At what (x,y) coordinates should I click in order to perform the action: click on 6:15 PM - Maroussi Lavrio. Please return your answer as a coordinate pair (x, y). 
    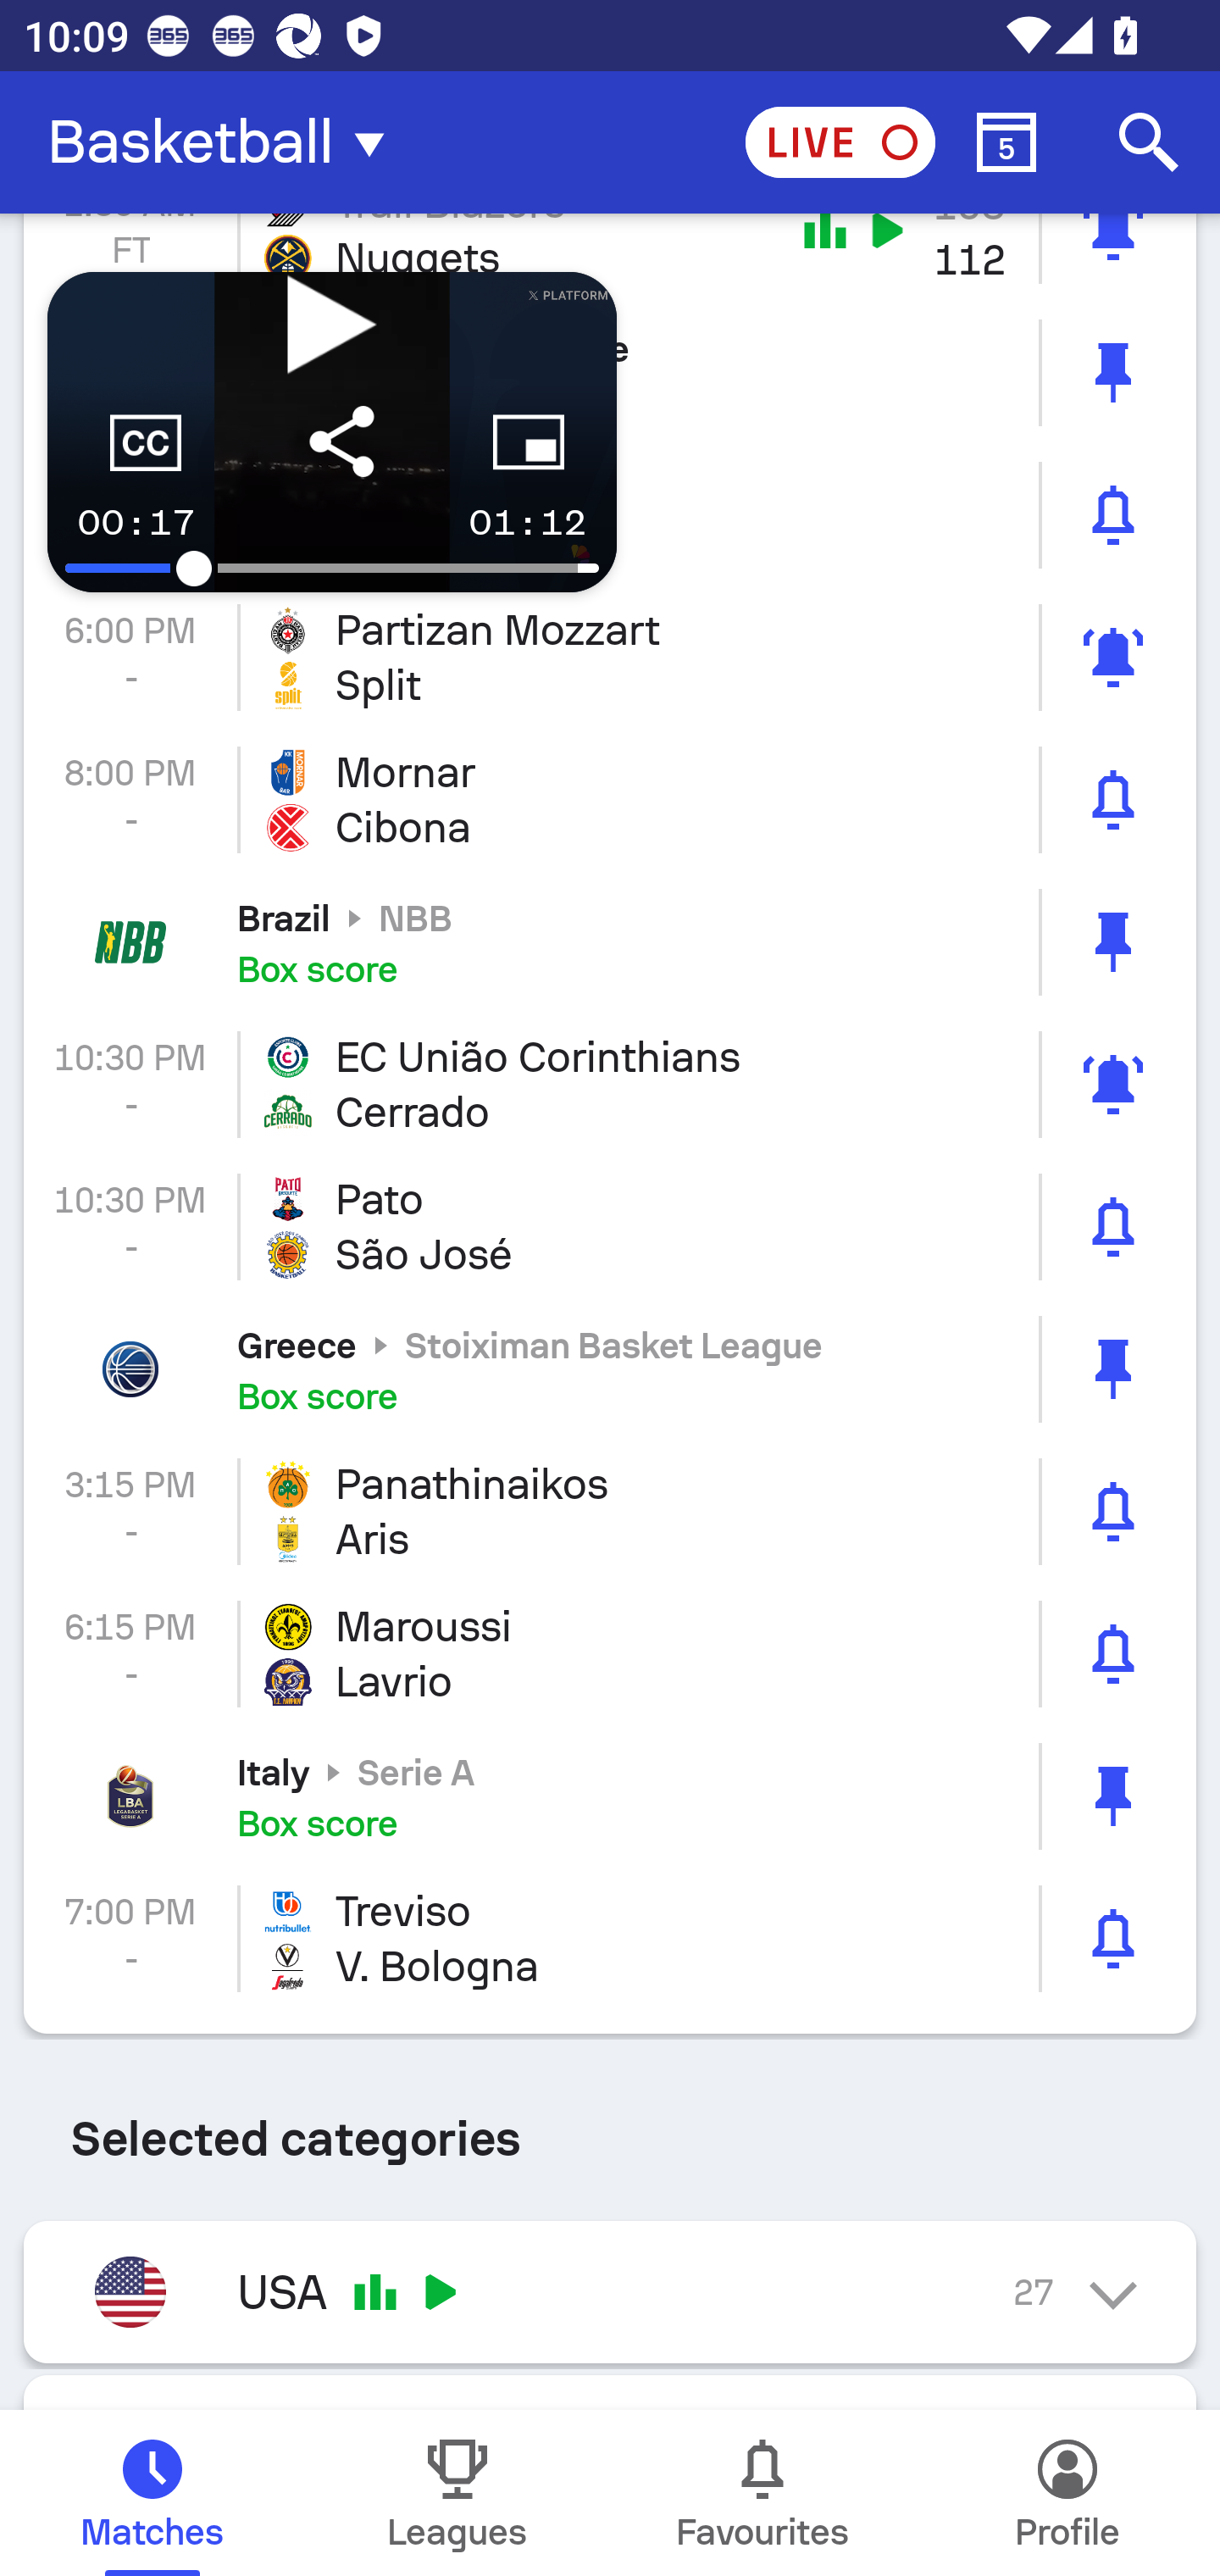
    Looking at the image, I should click on (610, 1653).